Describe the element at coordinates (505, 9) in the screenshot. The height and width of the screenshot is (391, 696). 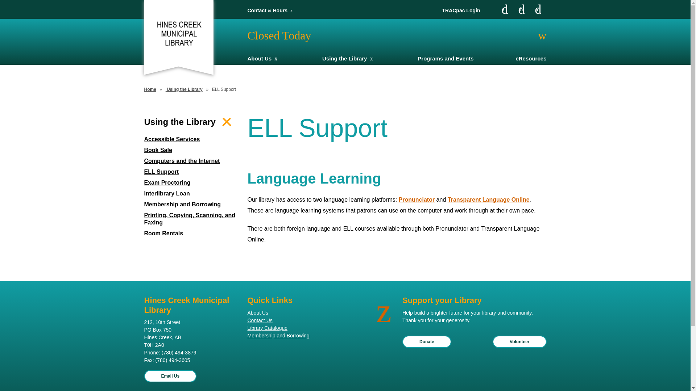
I see `Facebook` at that location.